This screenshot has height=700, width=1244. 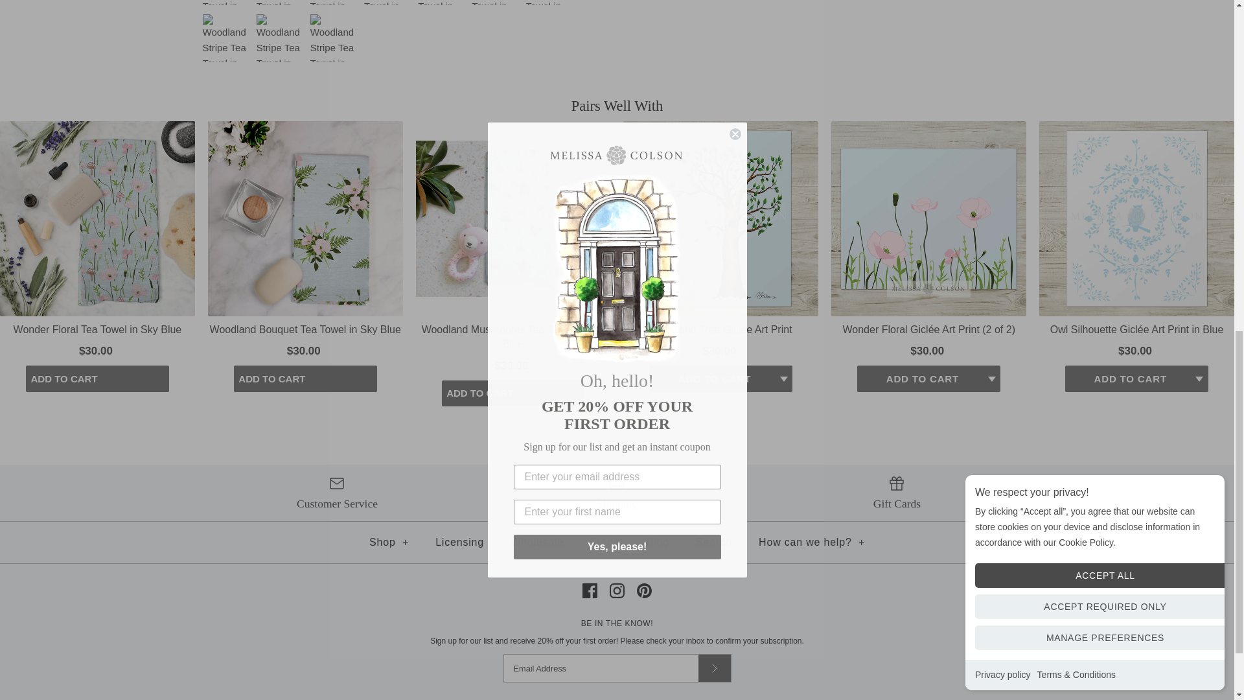 What do you see at coordinates (590, 590) in the screenshot?
I see `Facebook` at bounding box center [590, 590].